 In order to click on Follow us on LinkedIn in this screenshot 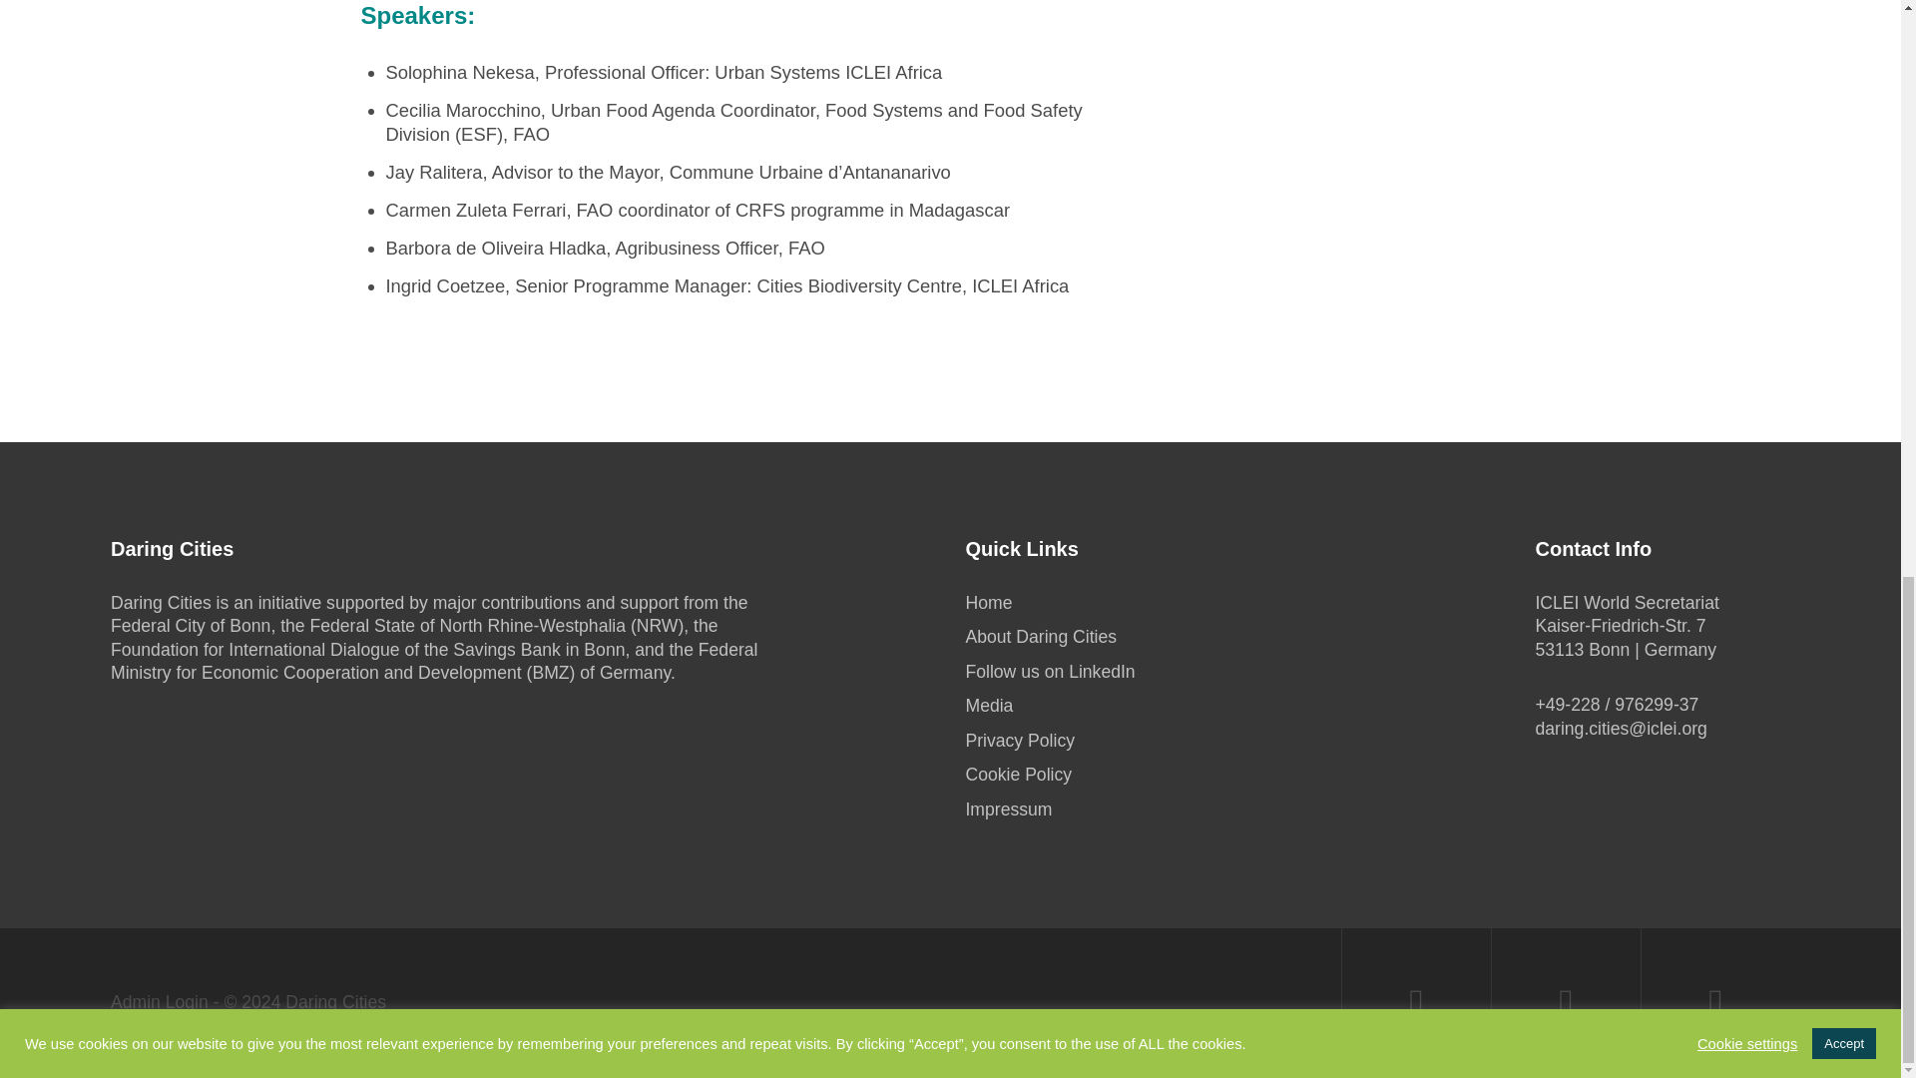, I will do `click(1050, 671)`.